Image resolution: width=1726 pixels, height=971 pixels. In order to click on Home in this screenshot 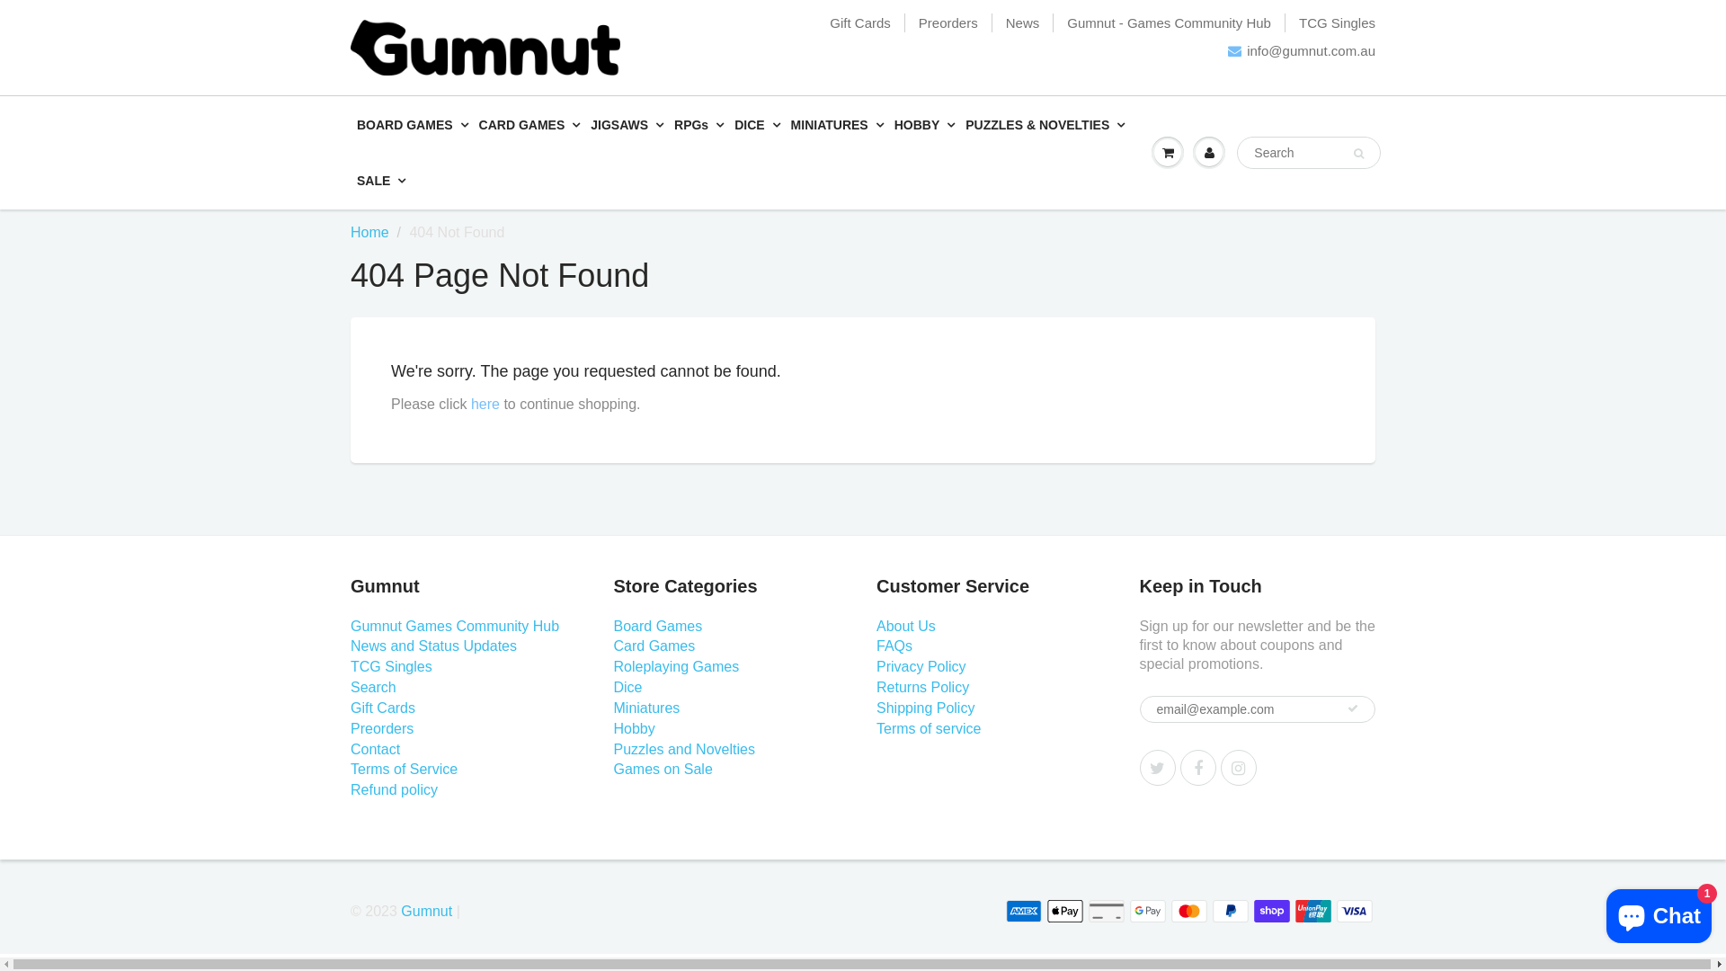, I will do `click(370, 232)`.